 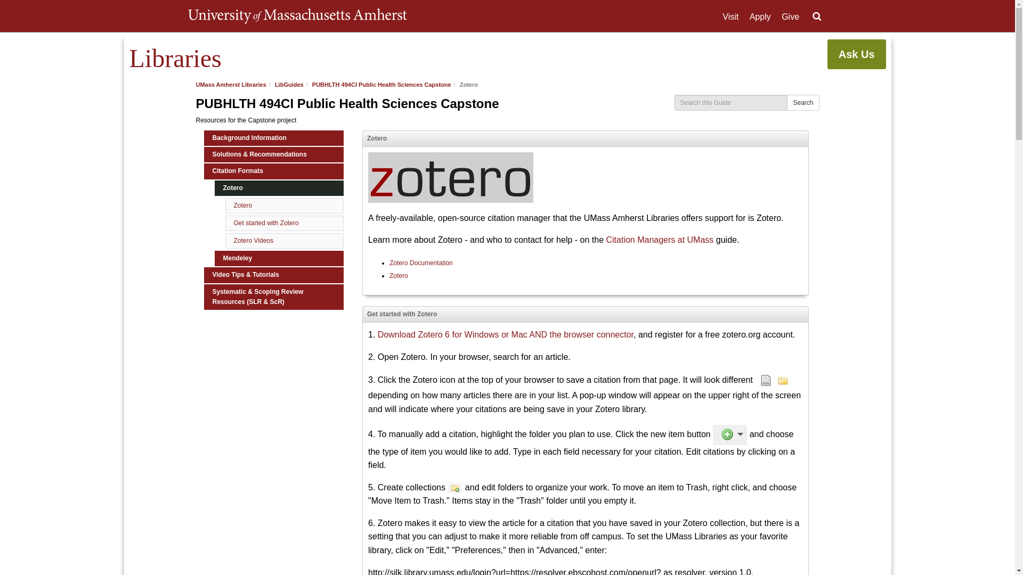 I want to click on Zotero, so click(x=399, y=275).